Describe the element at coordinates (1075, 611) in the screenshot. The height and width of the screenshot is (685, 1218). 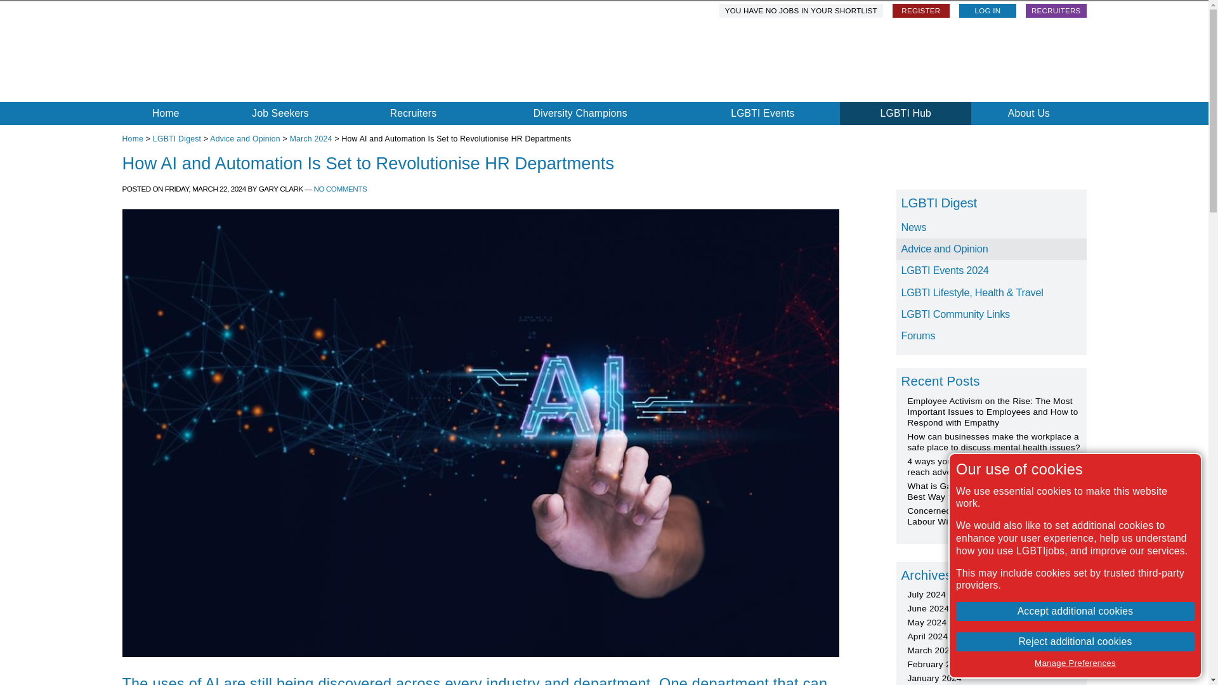
I see `Accept additional cookies` at that location.